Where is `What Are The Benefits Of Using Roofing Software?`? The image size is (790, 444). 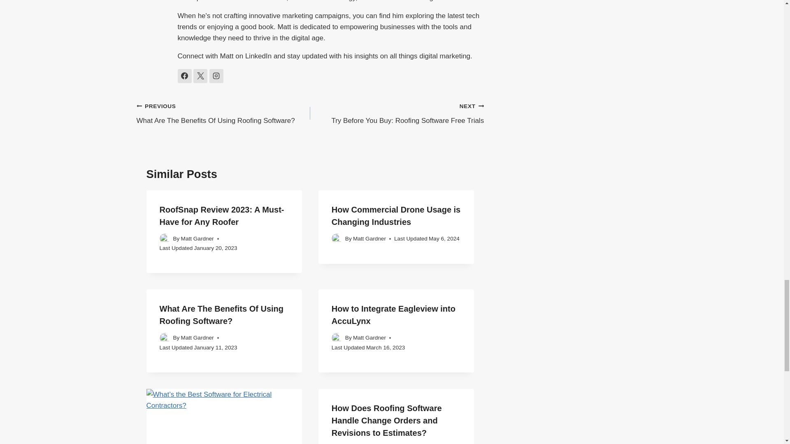
What Are The Benefits Of Using Roofing Software? is located at coordinates (197, 238).